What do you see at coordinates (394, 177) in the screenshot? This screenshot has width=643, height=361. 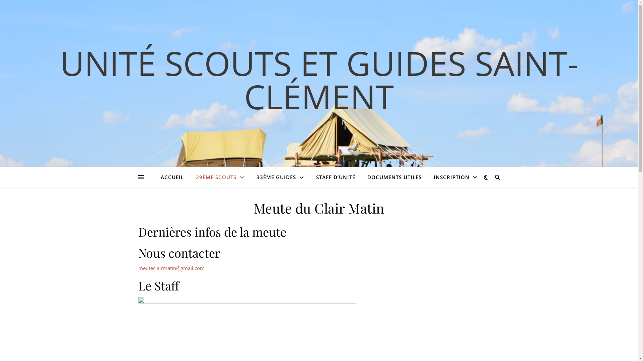 I see `DOCUMENTS UTILES` at bounding box center [394, 177].